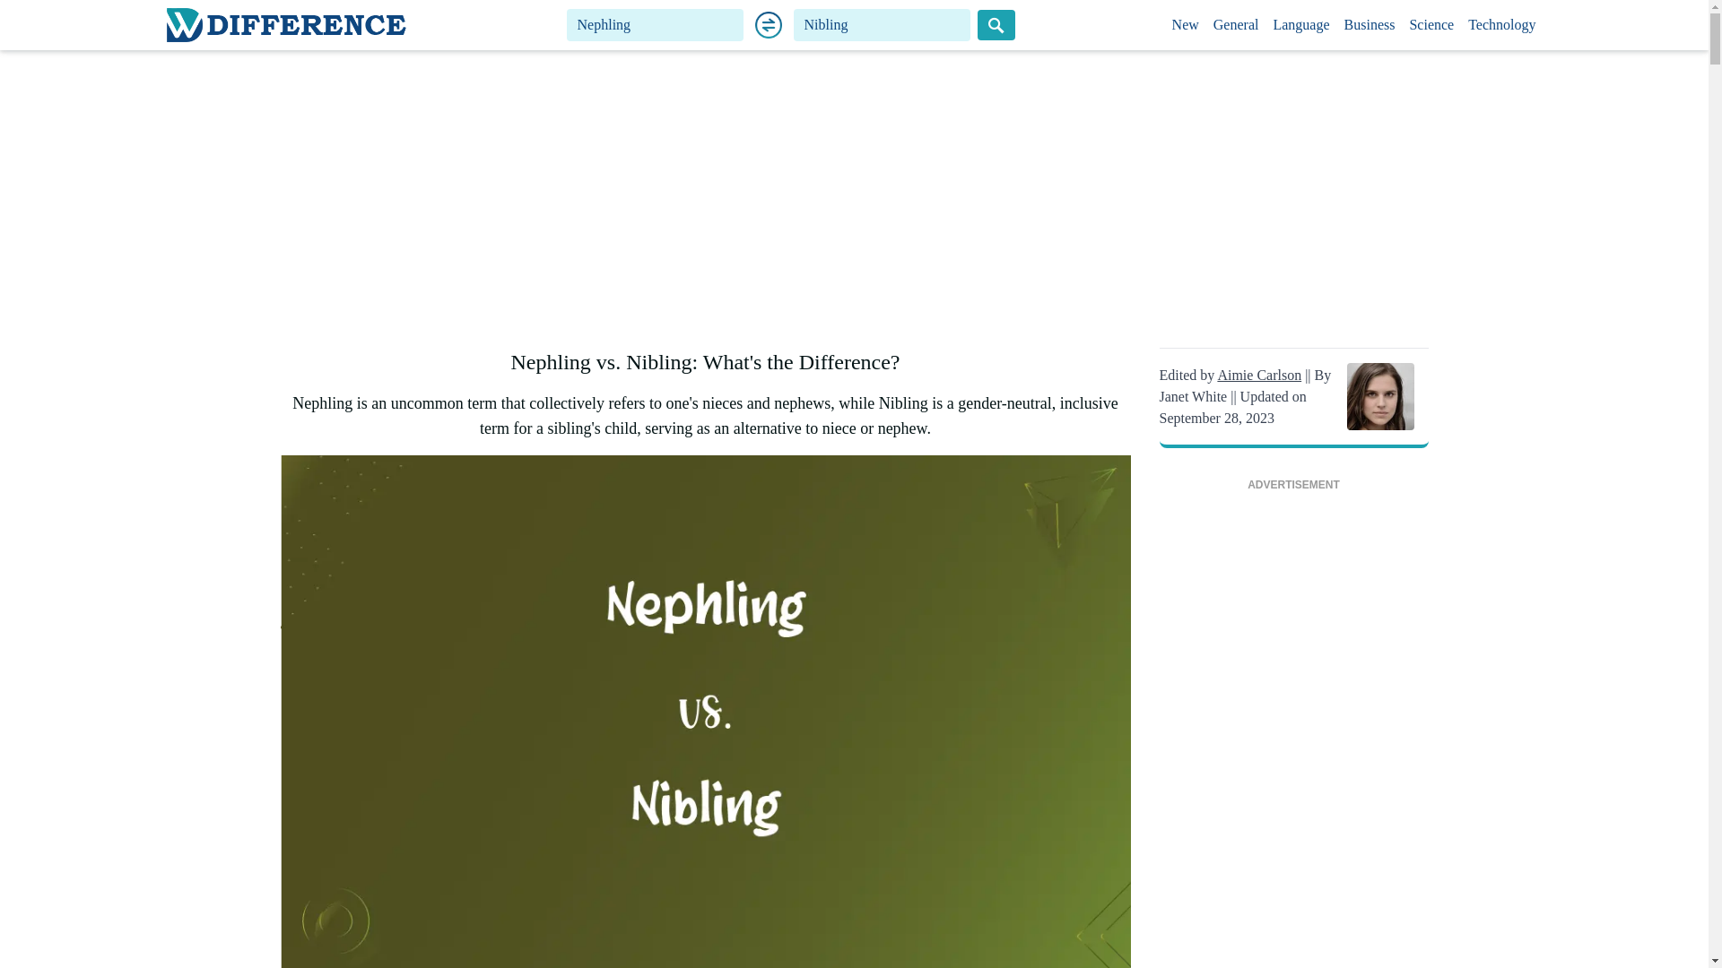  Describe the element at coordinates (1186, 25) in the screenshot. I see `New` at that location.